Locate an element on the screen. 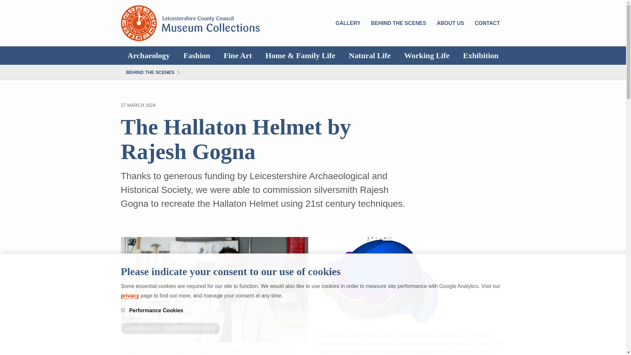  BEHIND THE SCENES is located at coordinates (399, 23).